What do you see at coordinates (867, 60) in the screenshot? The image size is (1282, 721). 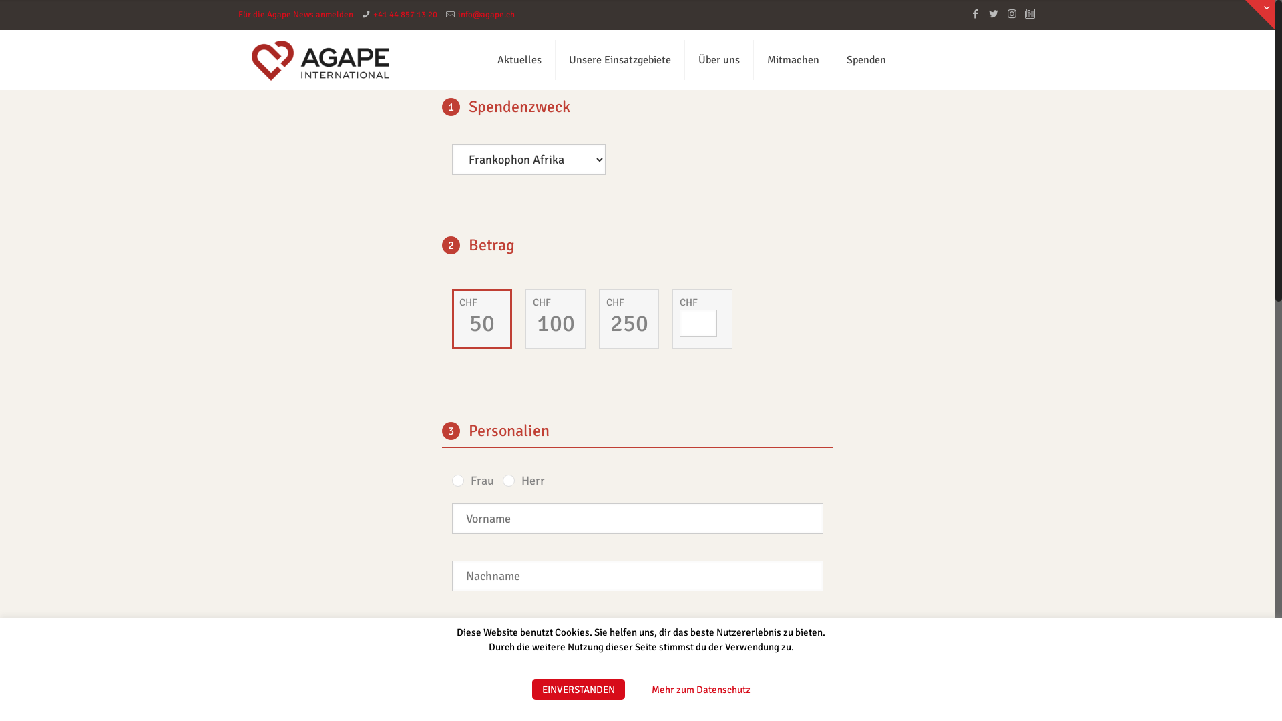 I see `Spenden` at bounding box center [867, 60].